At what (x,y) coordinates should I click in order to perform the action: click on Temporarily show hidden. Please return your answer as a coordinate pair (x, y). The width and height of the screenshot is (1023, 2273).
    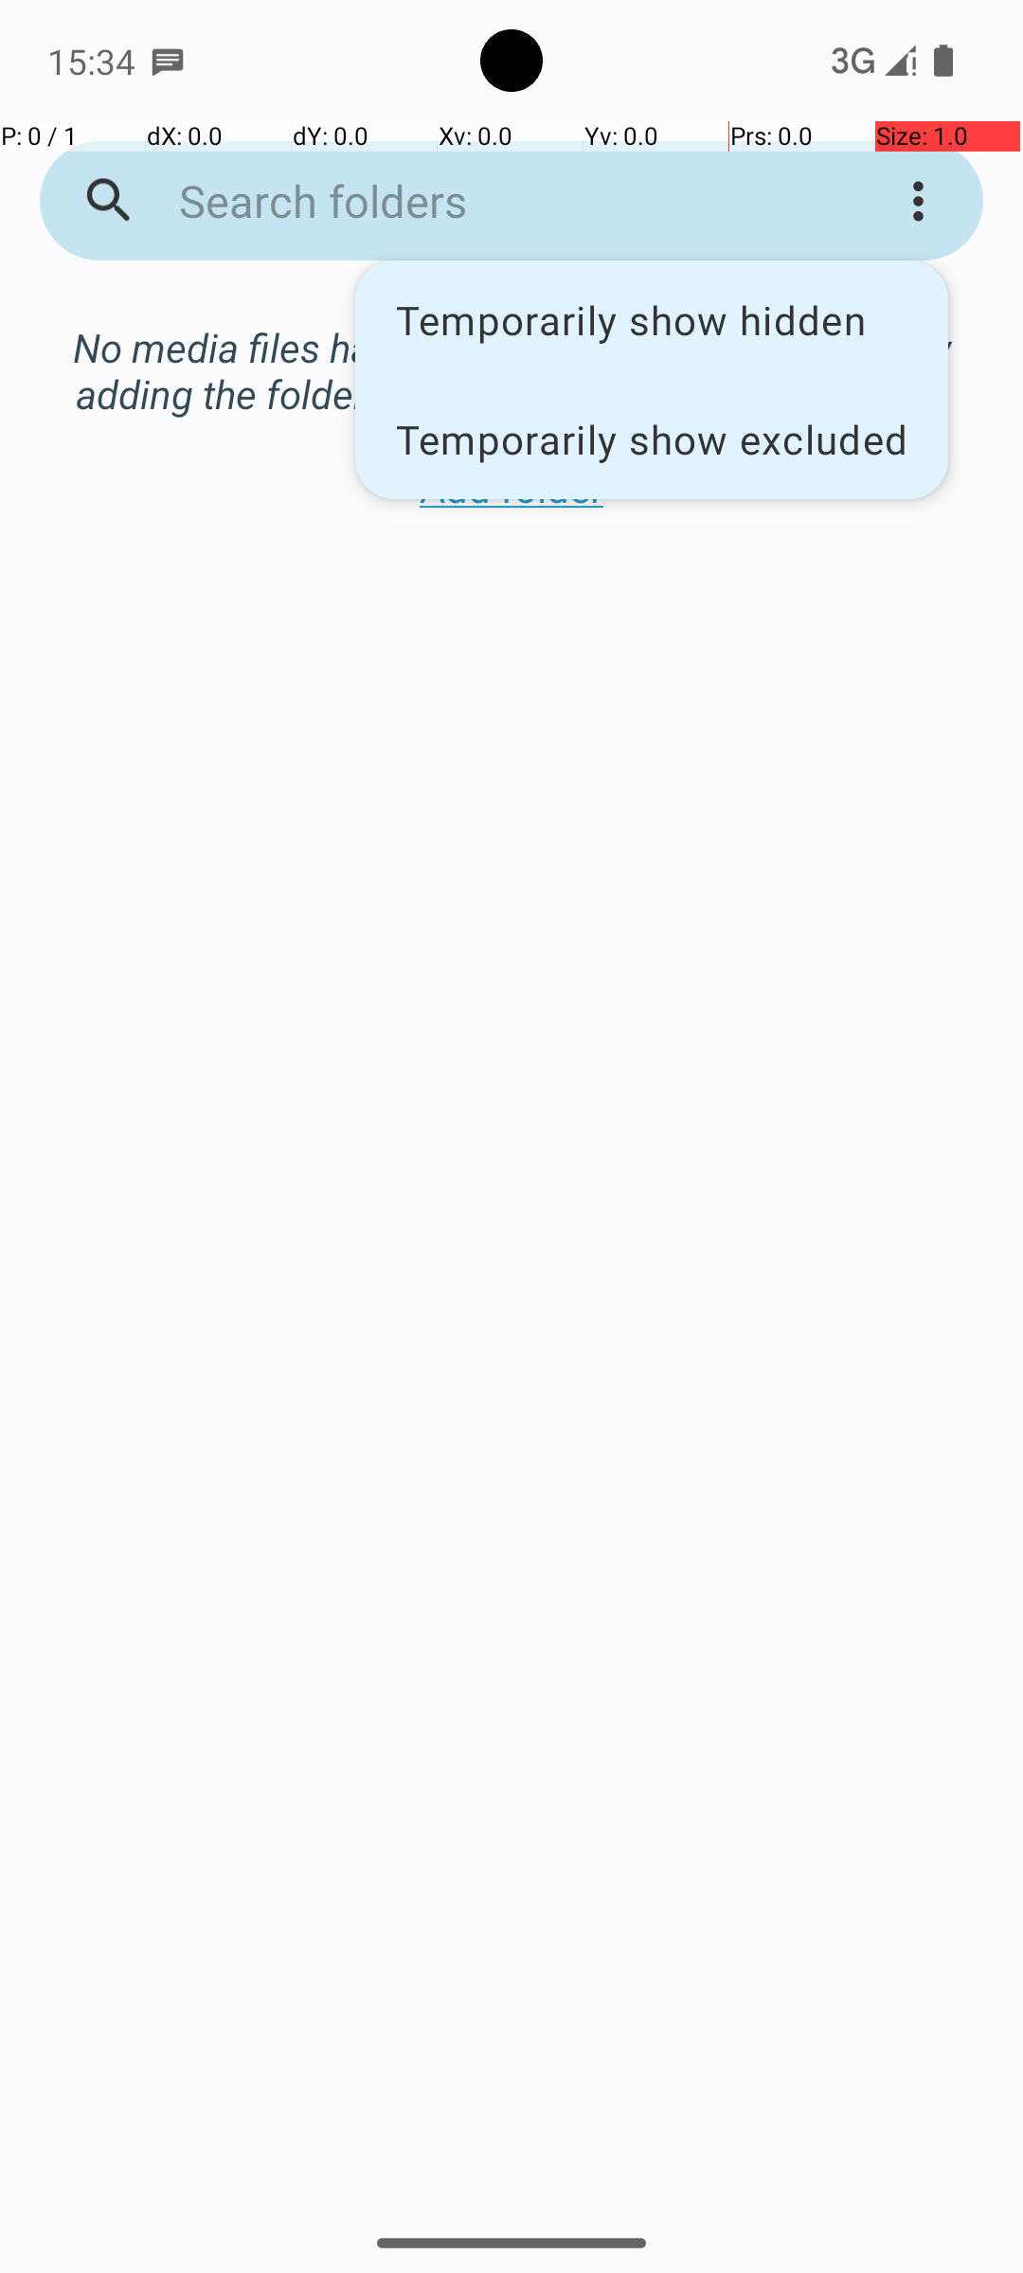
    Looking at the image, I should click on (652, 320).